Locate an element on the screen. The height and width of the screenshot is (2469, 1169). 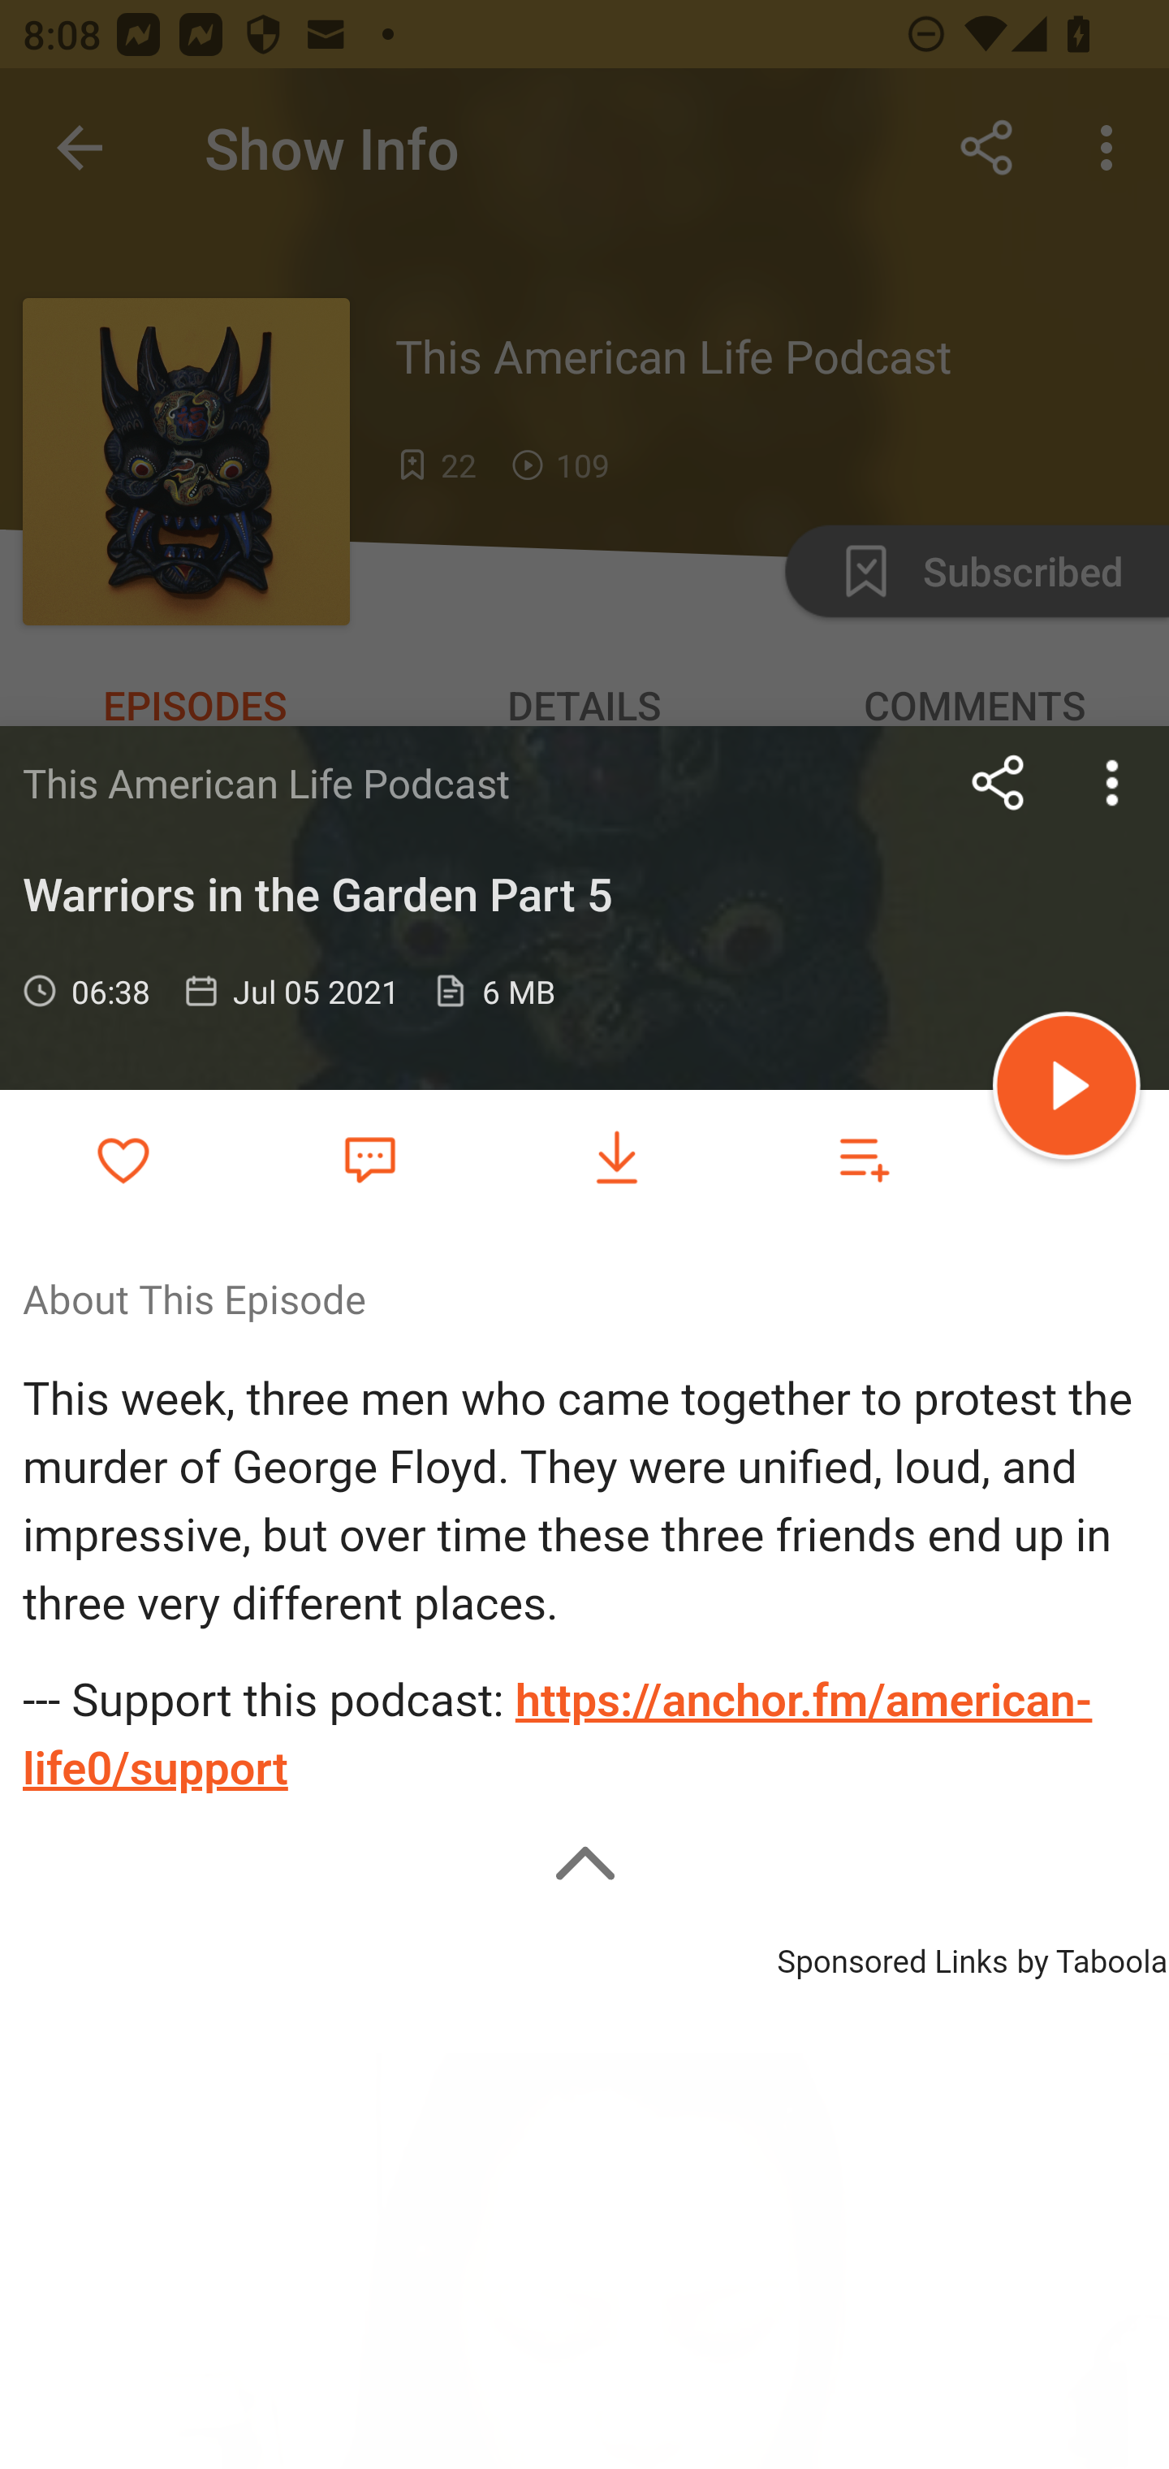
more options is located at coordinates (1112, 782).